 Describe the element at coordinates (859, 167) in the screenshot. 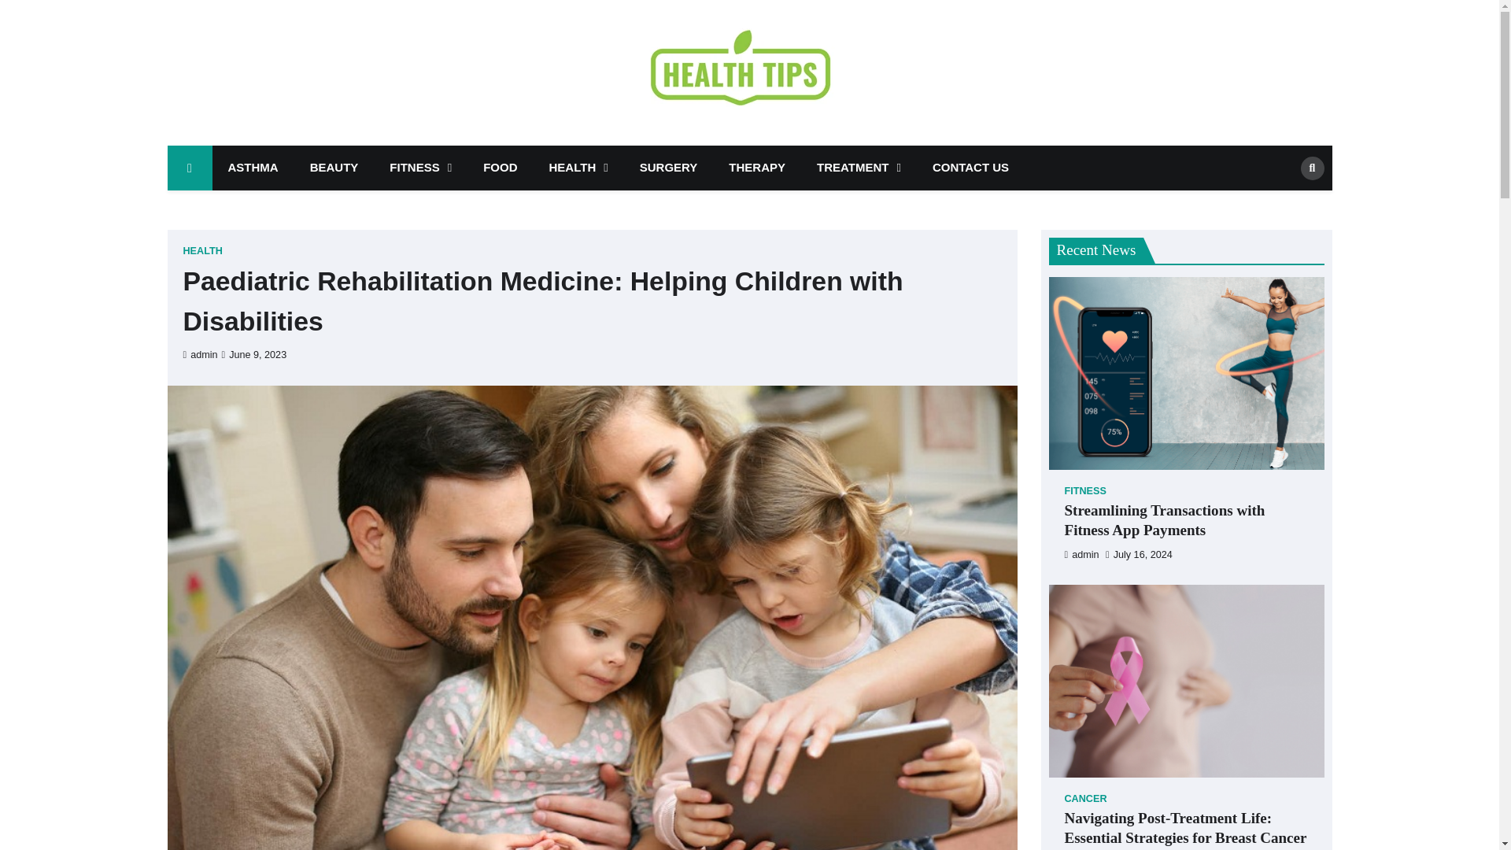

I see `TREATMENT` at that location.